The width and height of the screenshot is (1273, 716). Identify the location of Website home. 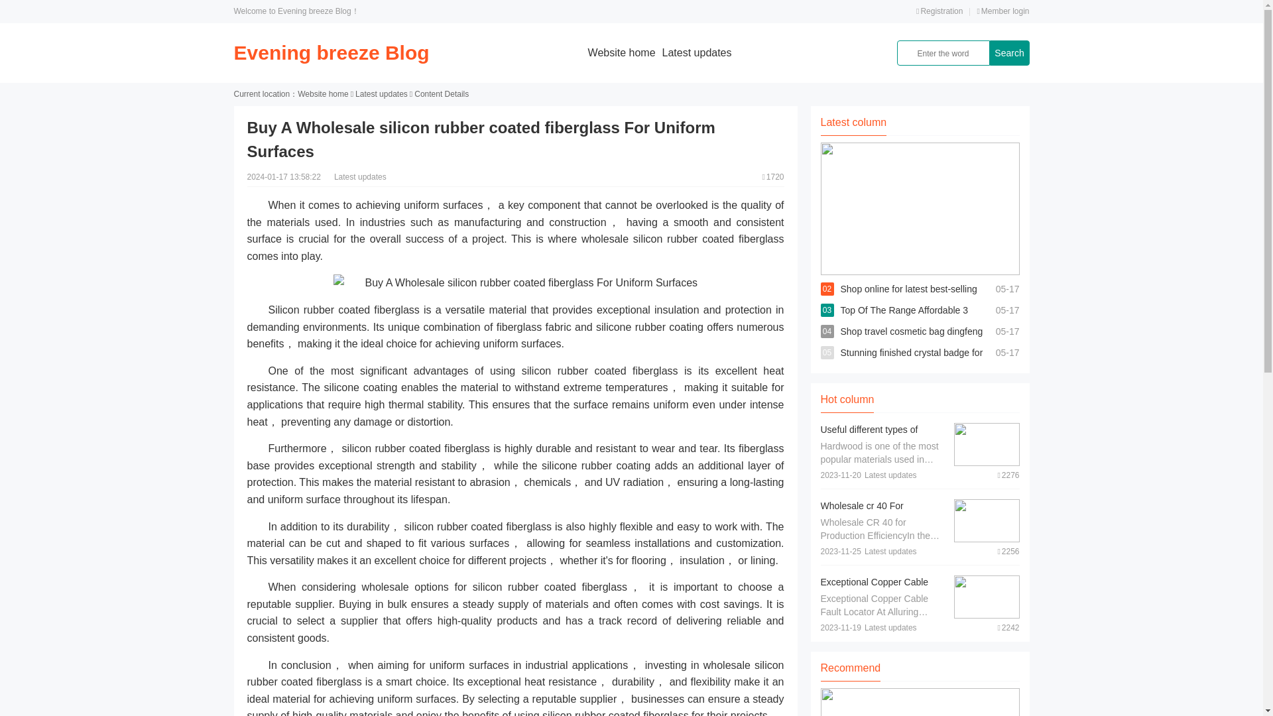
(322, 94).